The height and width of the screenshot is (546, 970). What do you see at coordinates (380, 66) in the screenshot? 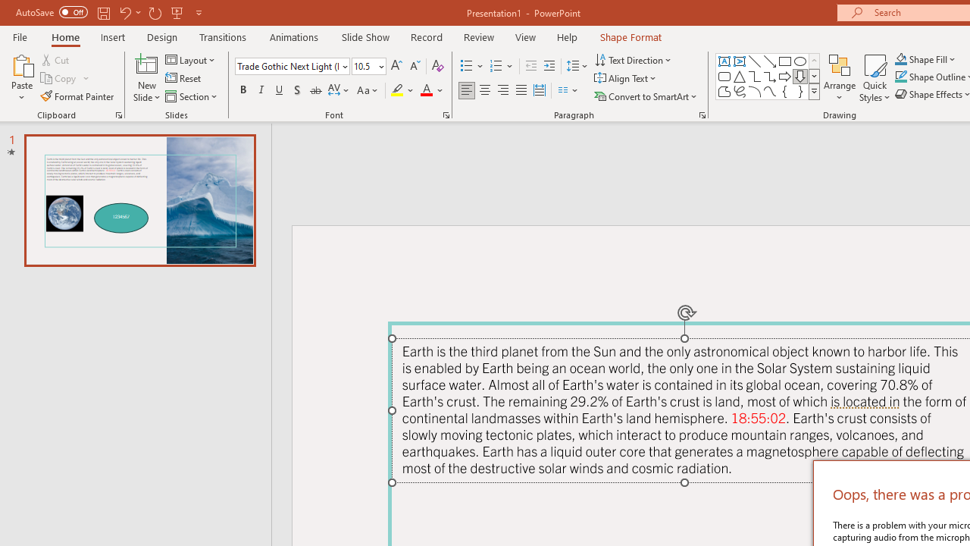
I see `Open` at bounding box center [380, 66].